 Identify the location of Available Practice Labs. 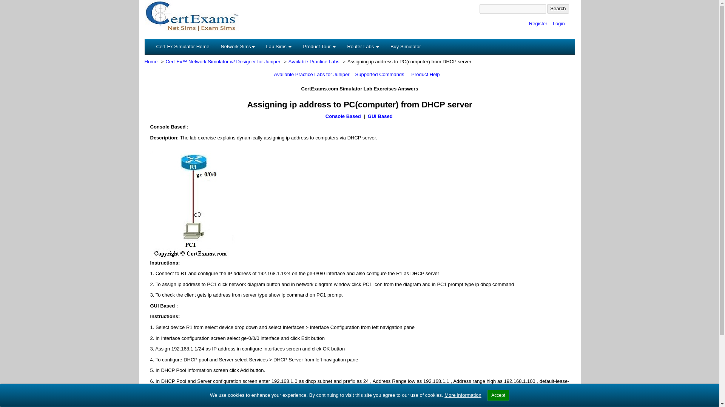
(314, 61).